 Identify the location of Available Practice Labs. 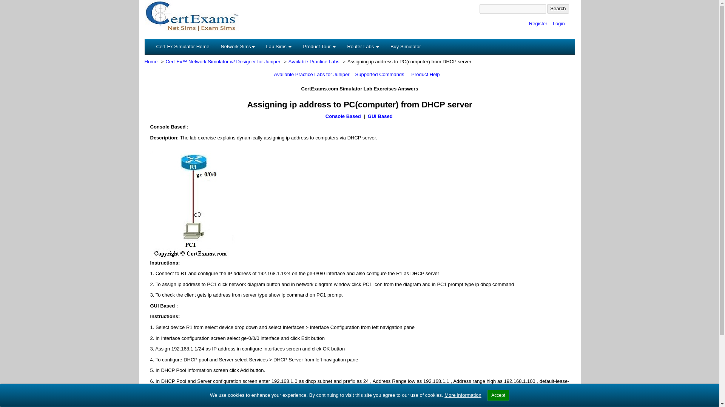
(314, 61).